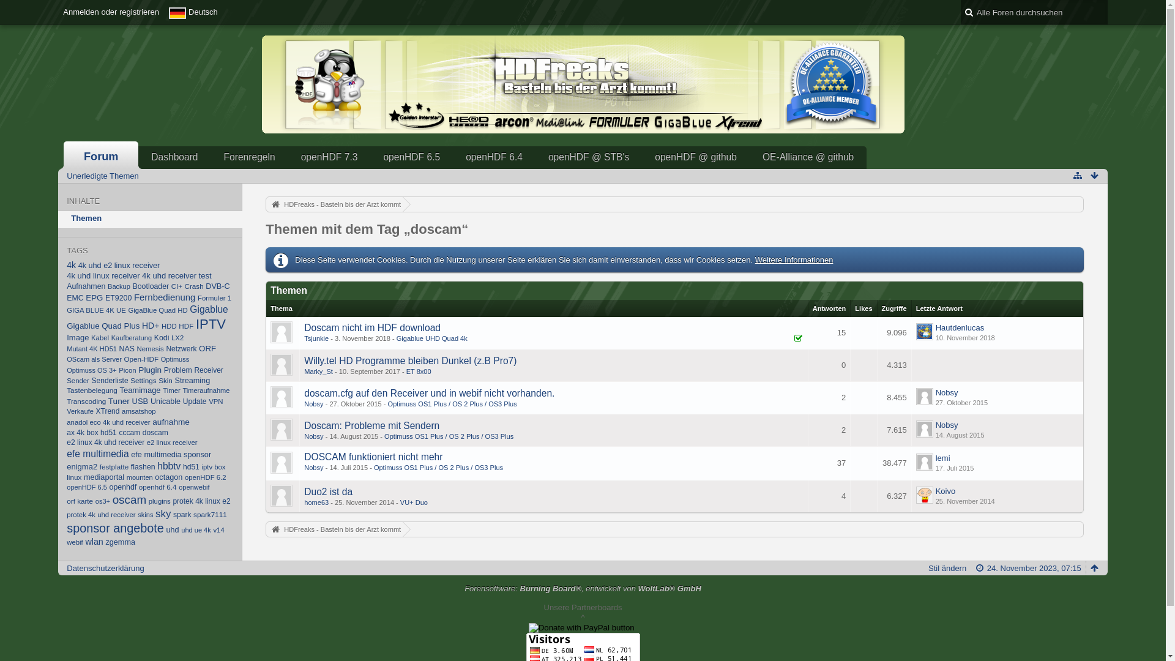 The width and height of the screenshot is (1175, 661). I want to click on Nobsy, so click(947, 425).